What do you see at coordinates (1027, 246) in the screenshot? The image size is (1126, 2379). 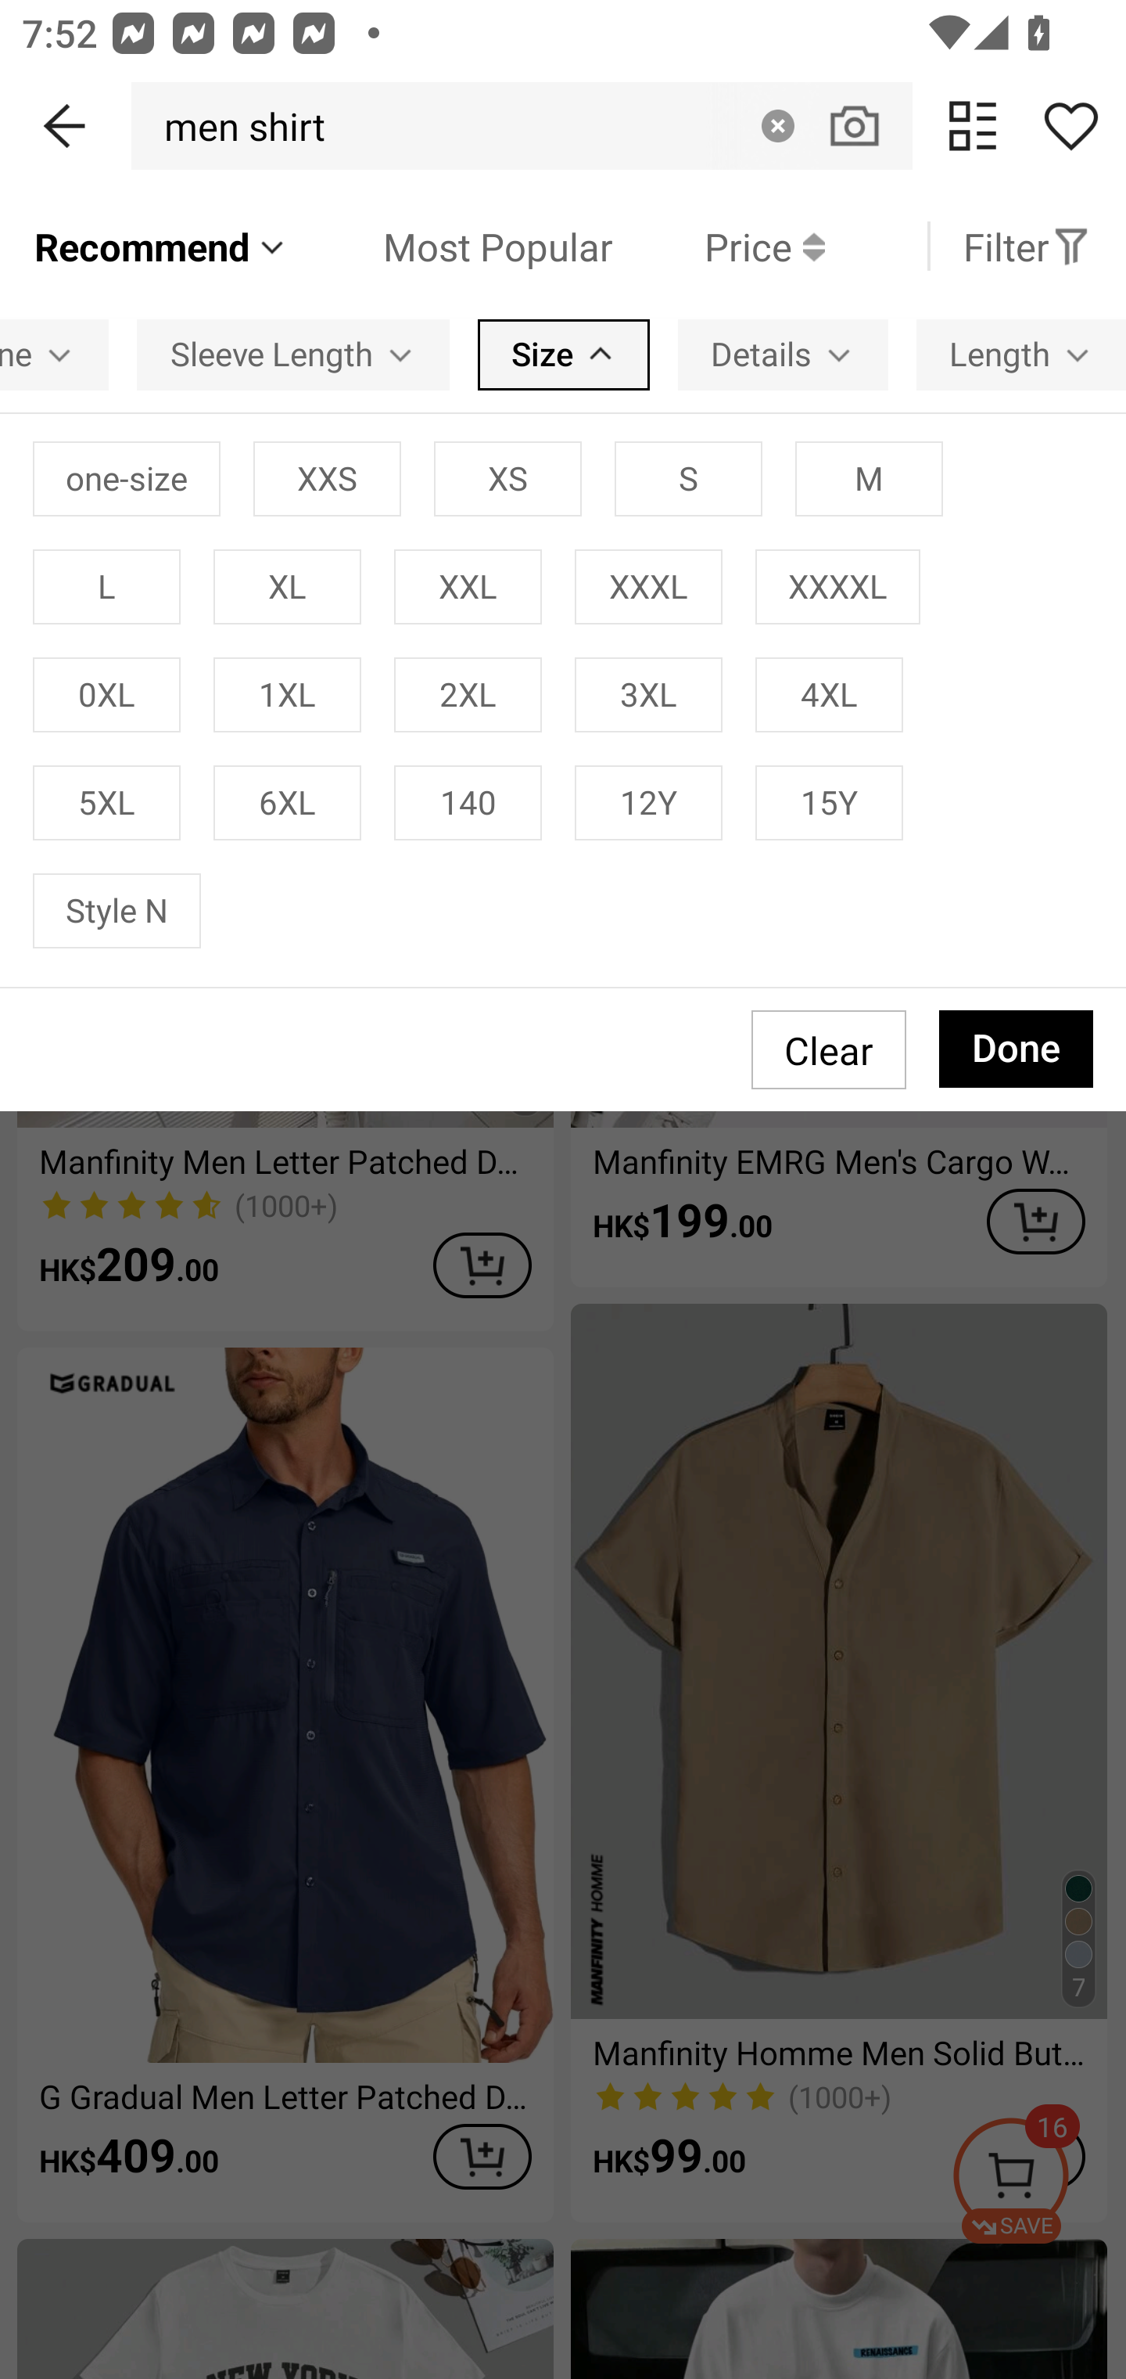 I see `Filter` at bounding box center [1027, 246].